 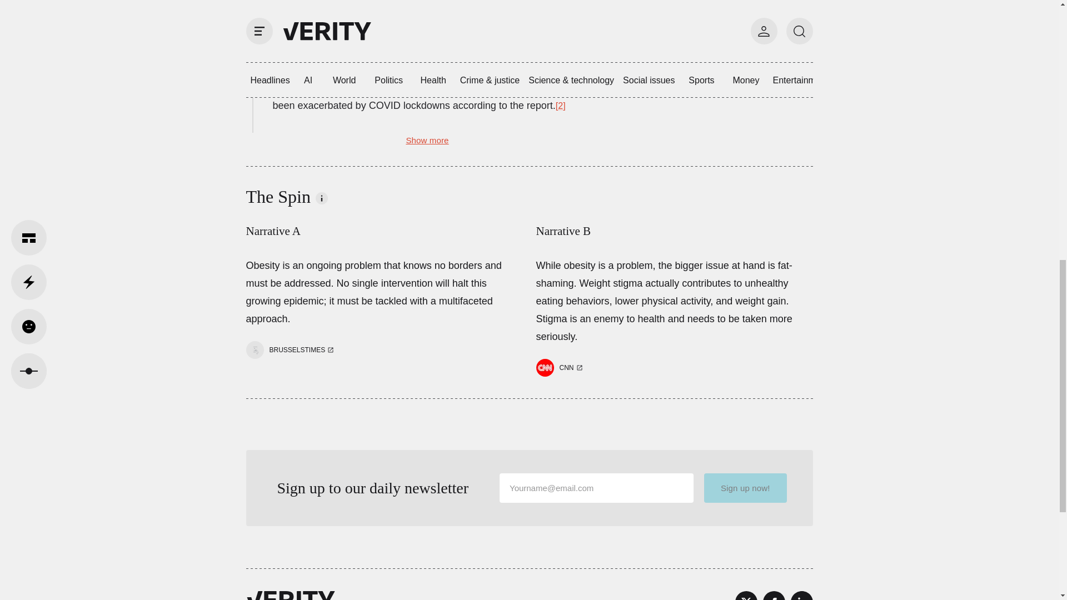 What do you see at coordinates (427, 140) in the screenshot?
I see `Show more` at bounding box center [427, 140].